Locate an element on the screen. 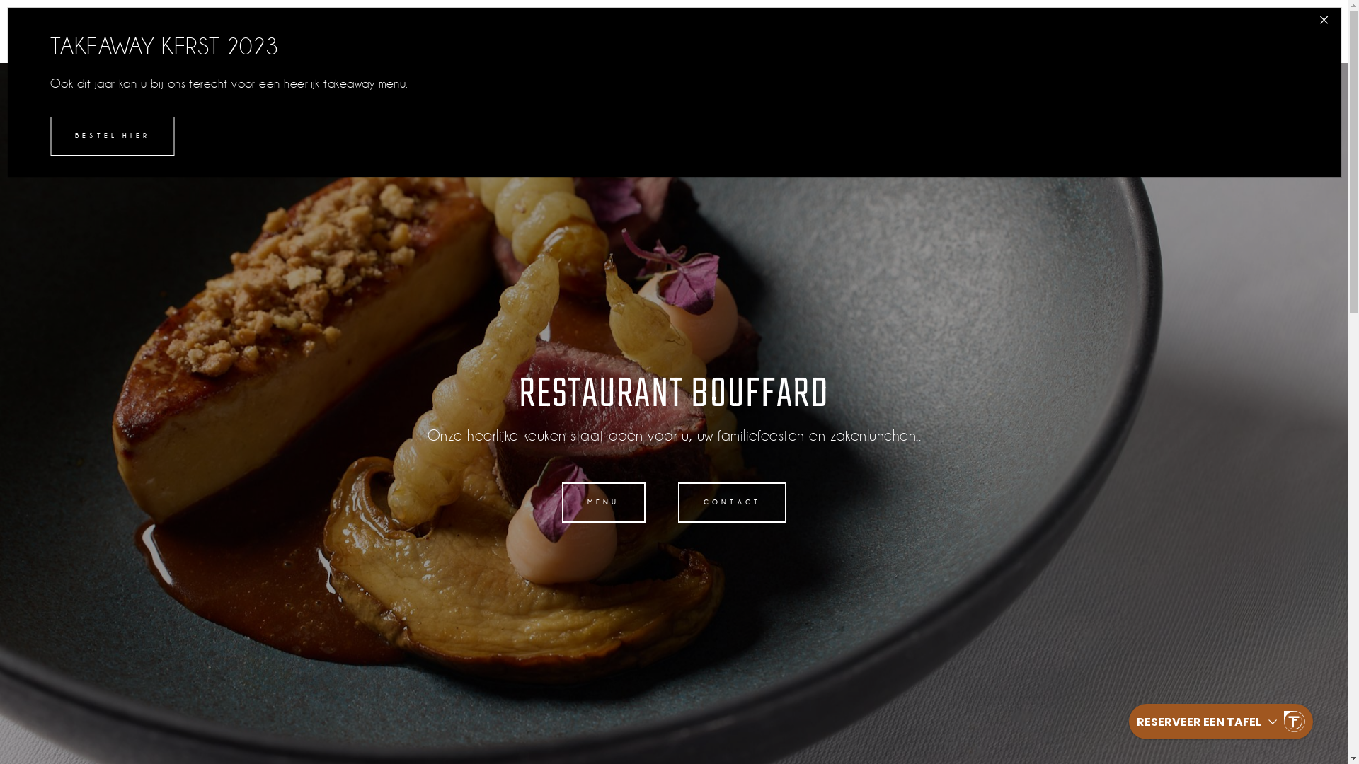  MENU is located at coordinates (604, 502).